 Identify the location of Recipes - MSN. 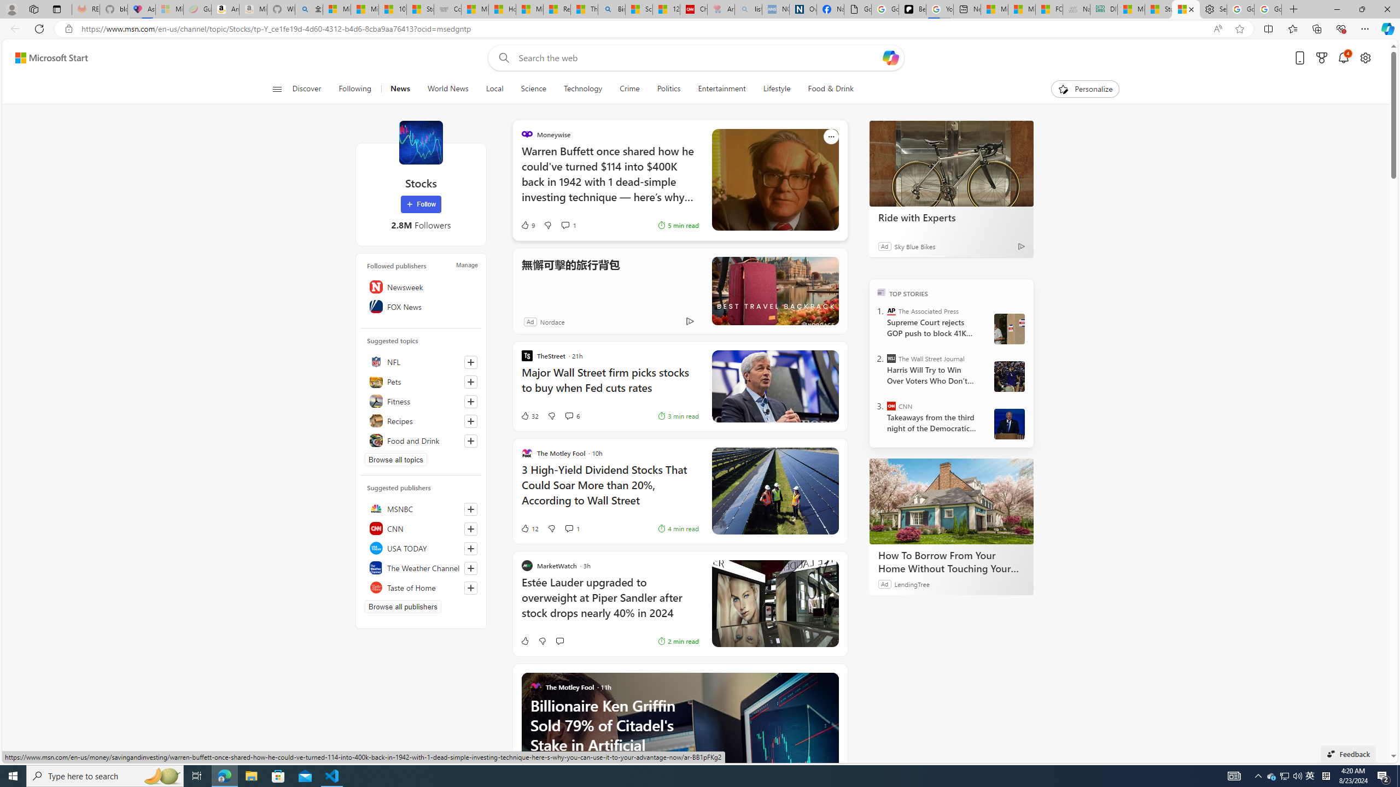
(557, 9).